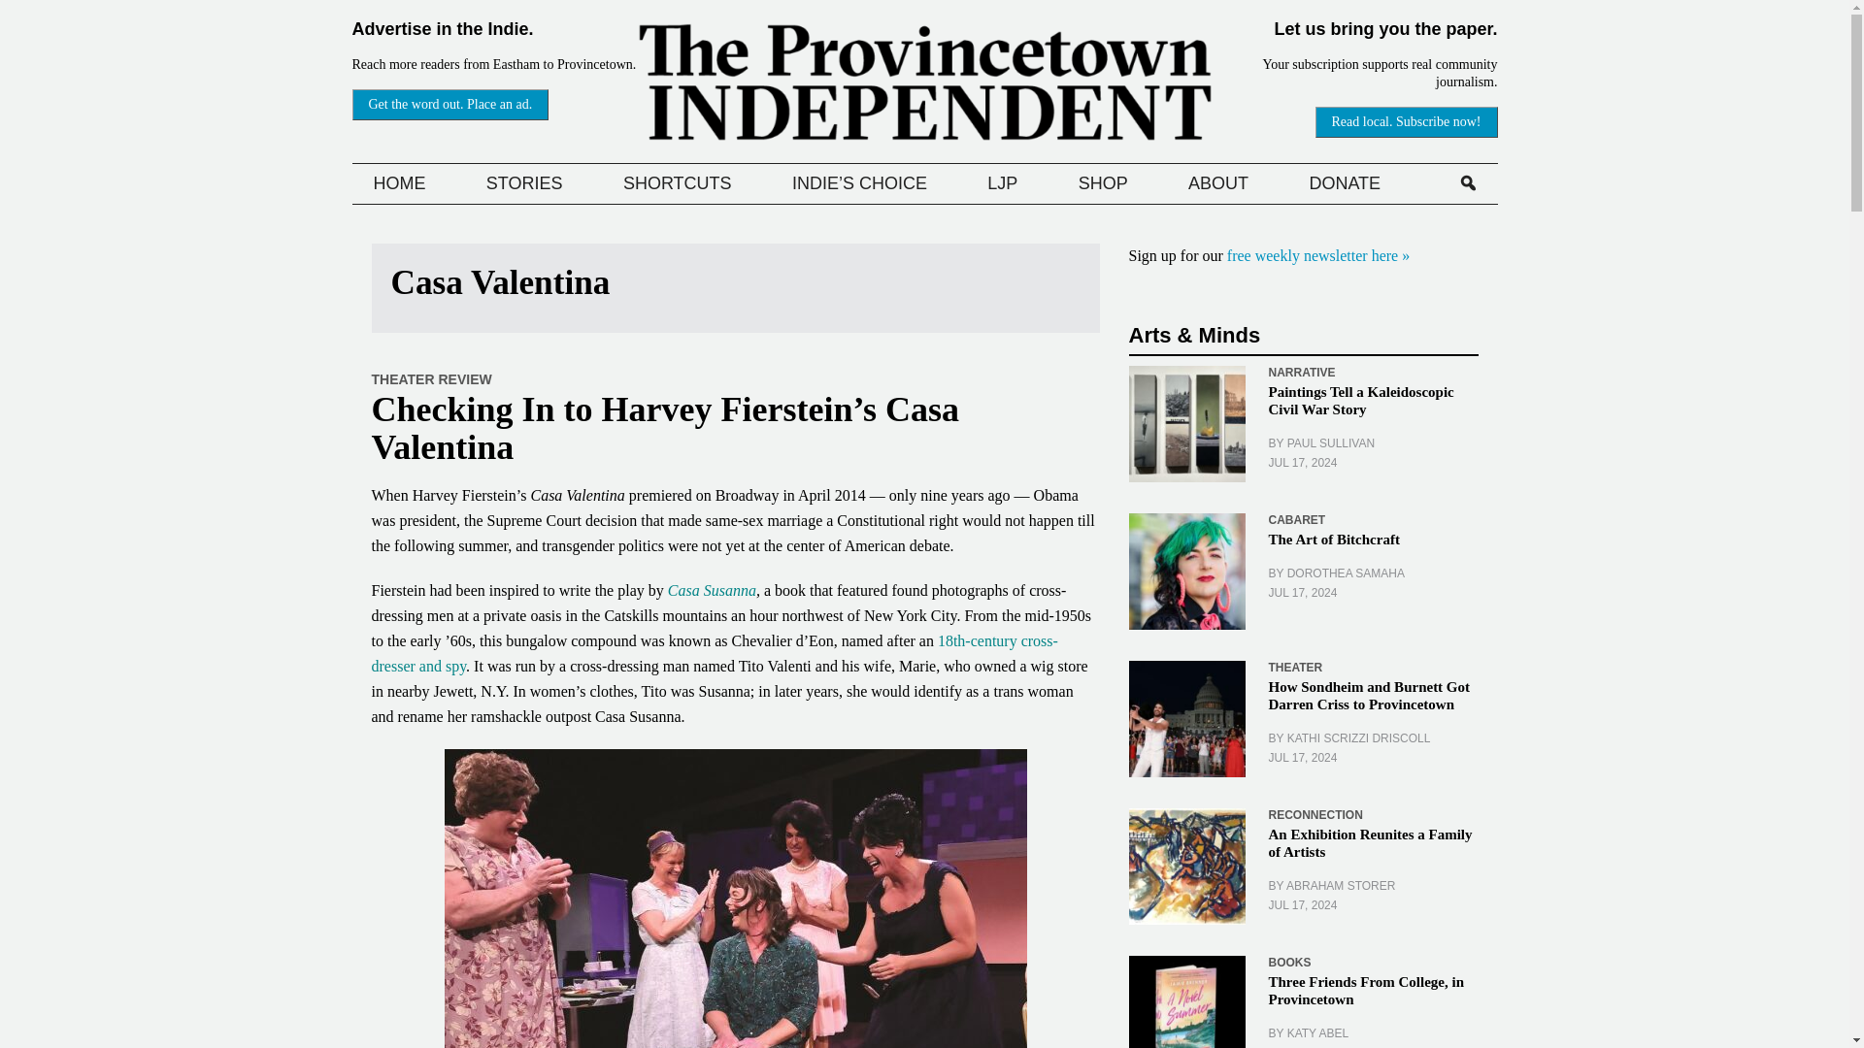 This screenshot has height=1048, width=1864. Describe the element at coordinates (1345, 182) in the screenshot. I see `DONATE` at that location.